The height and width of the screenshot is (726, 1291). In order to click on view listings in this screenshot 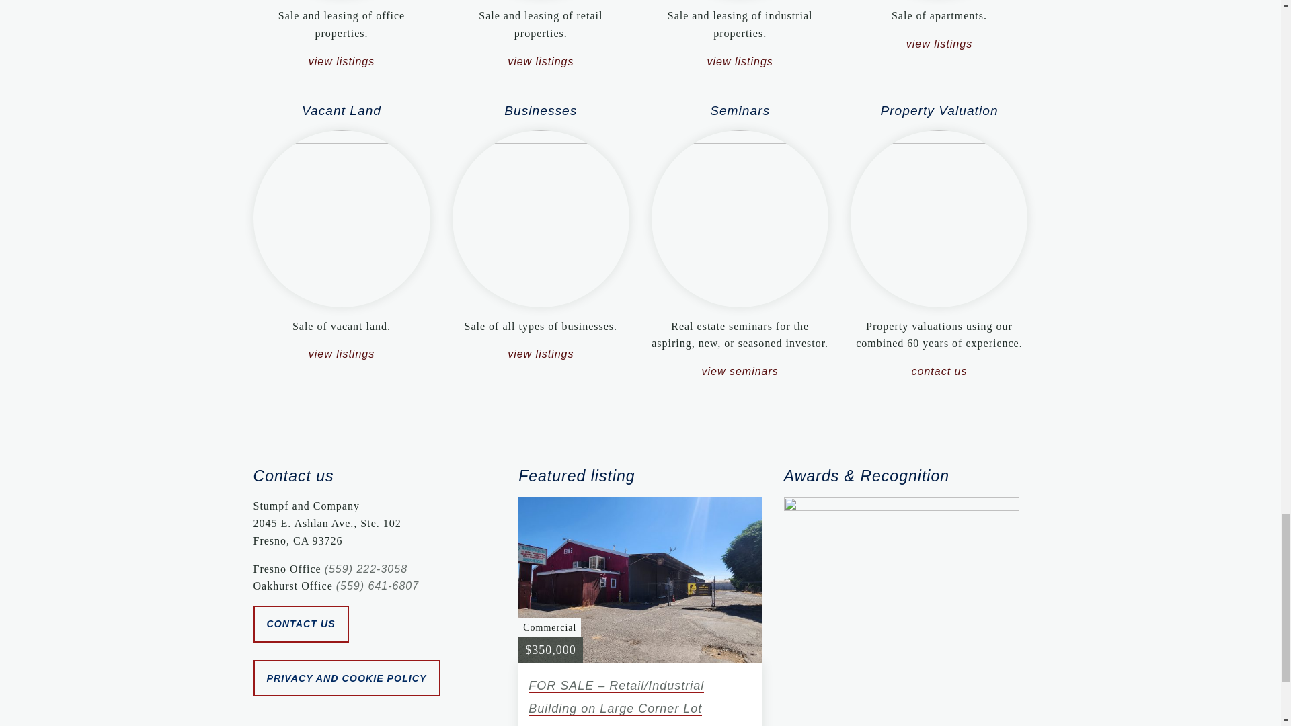, I will do `click(540, 354)`.